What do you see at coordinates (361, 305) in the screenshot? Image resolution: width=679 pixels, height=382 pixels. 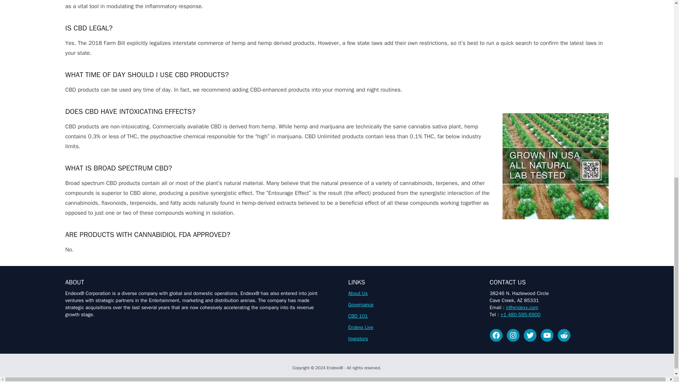 I see `Governance` at bounding box center [361, 305].